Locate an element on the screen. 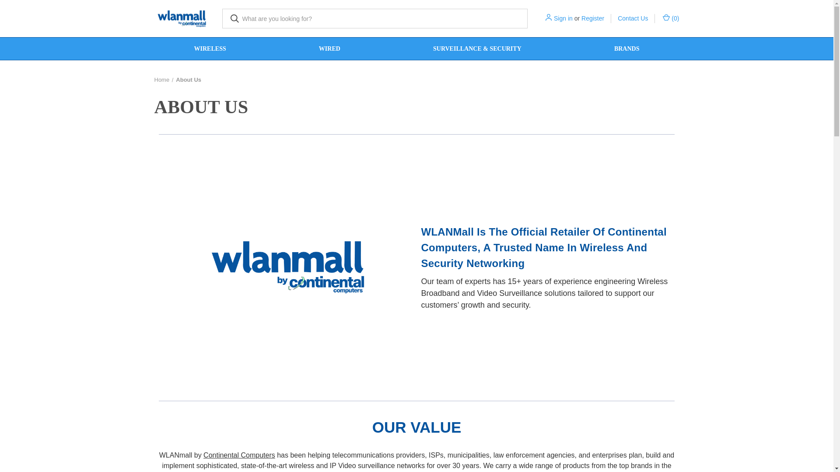 This screenshot has width=840, height=472. WIRELESS is located at coordinates (210, 49).